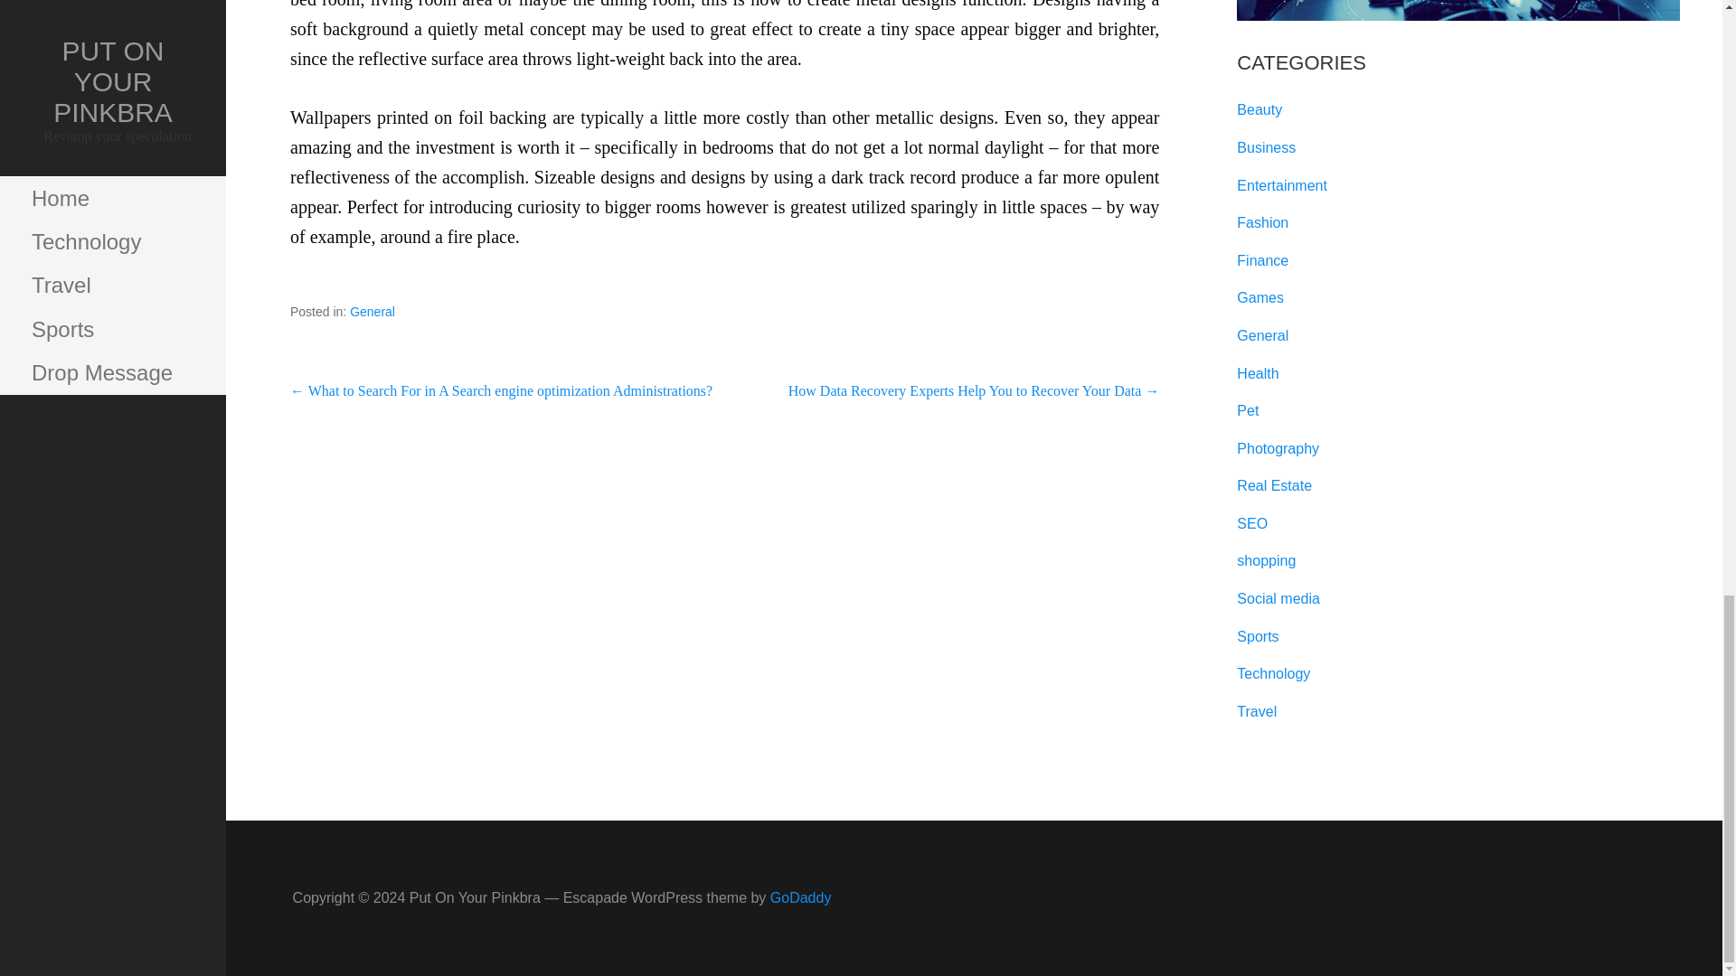 This screenshot has height=976, width=1736. Describe the element at coordinates (373, 311) in the screenshot. I see `General` at that location.